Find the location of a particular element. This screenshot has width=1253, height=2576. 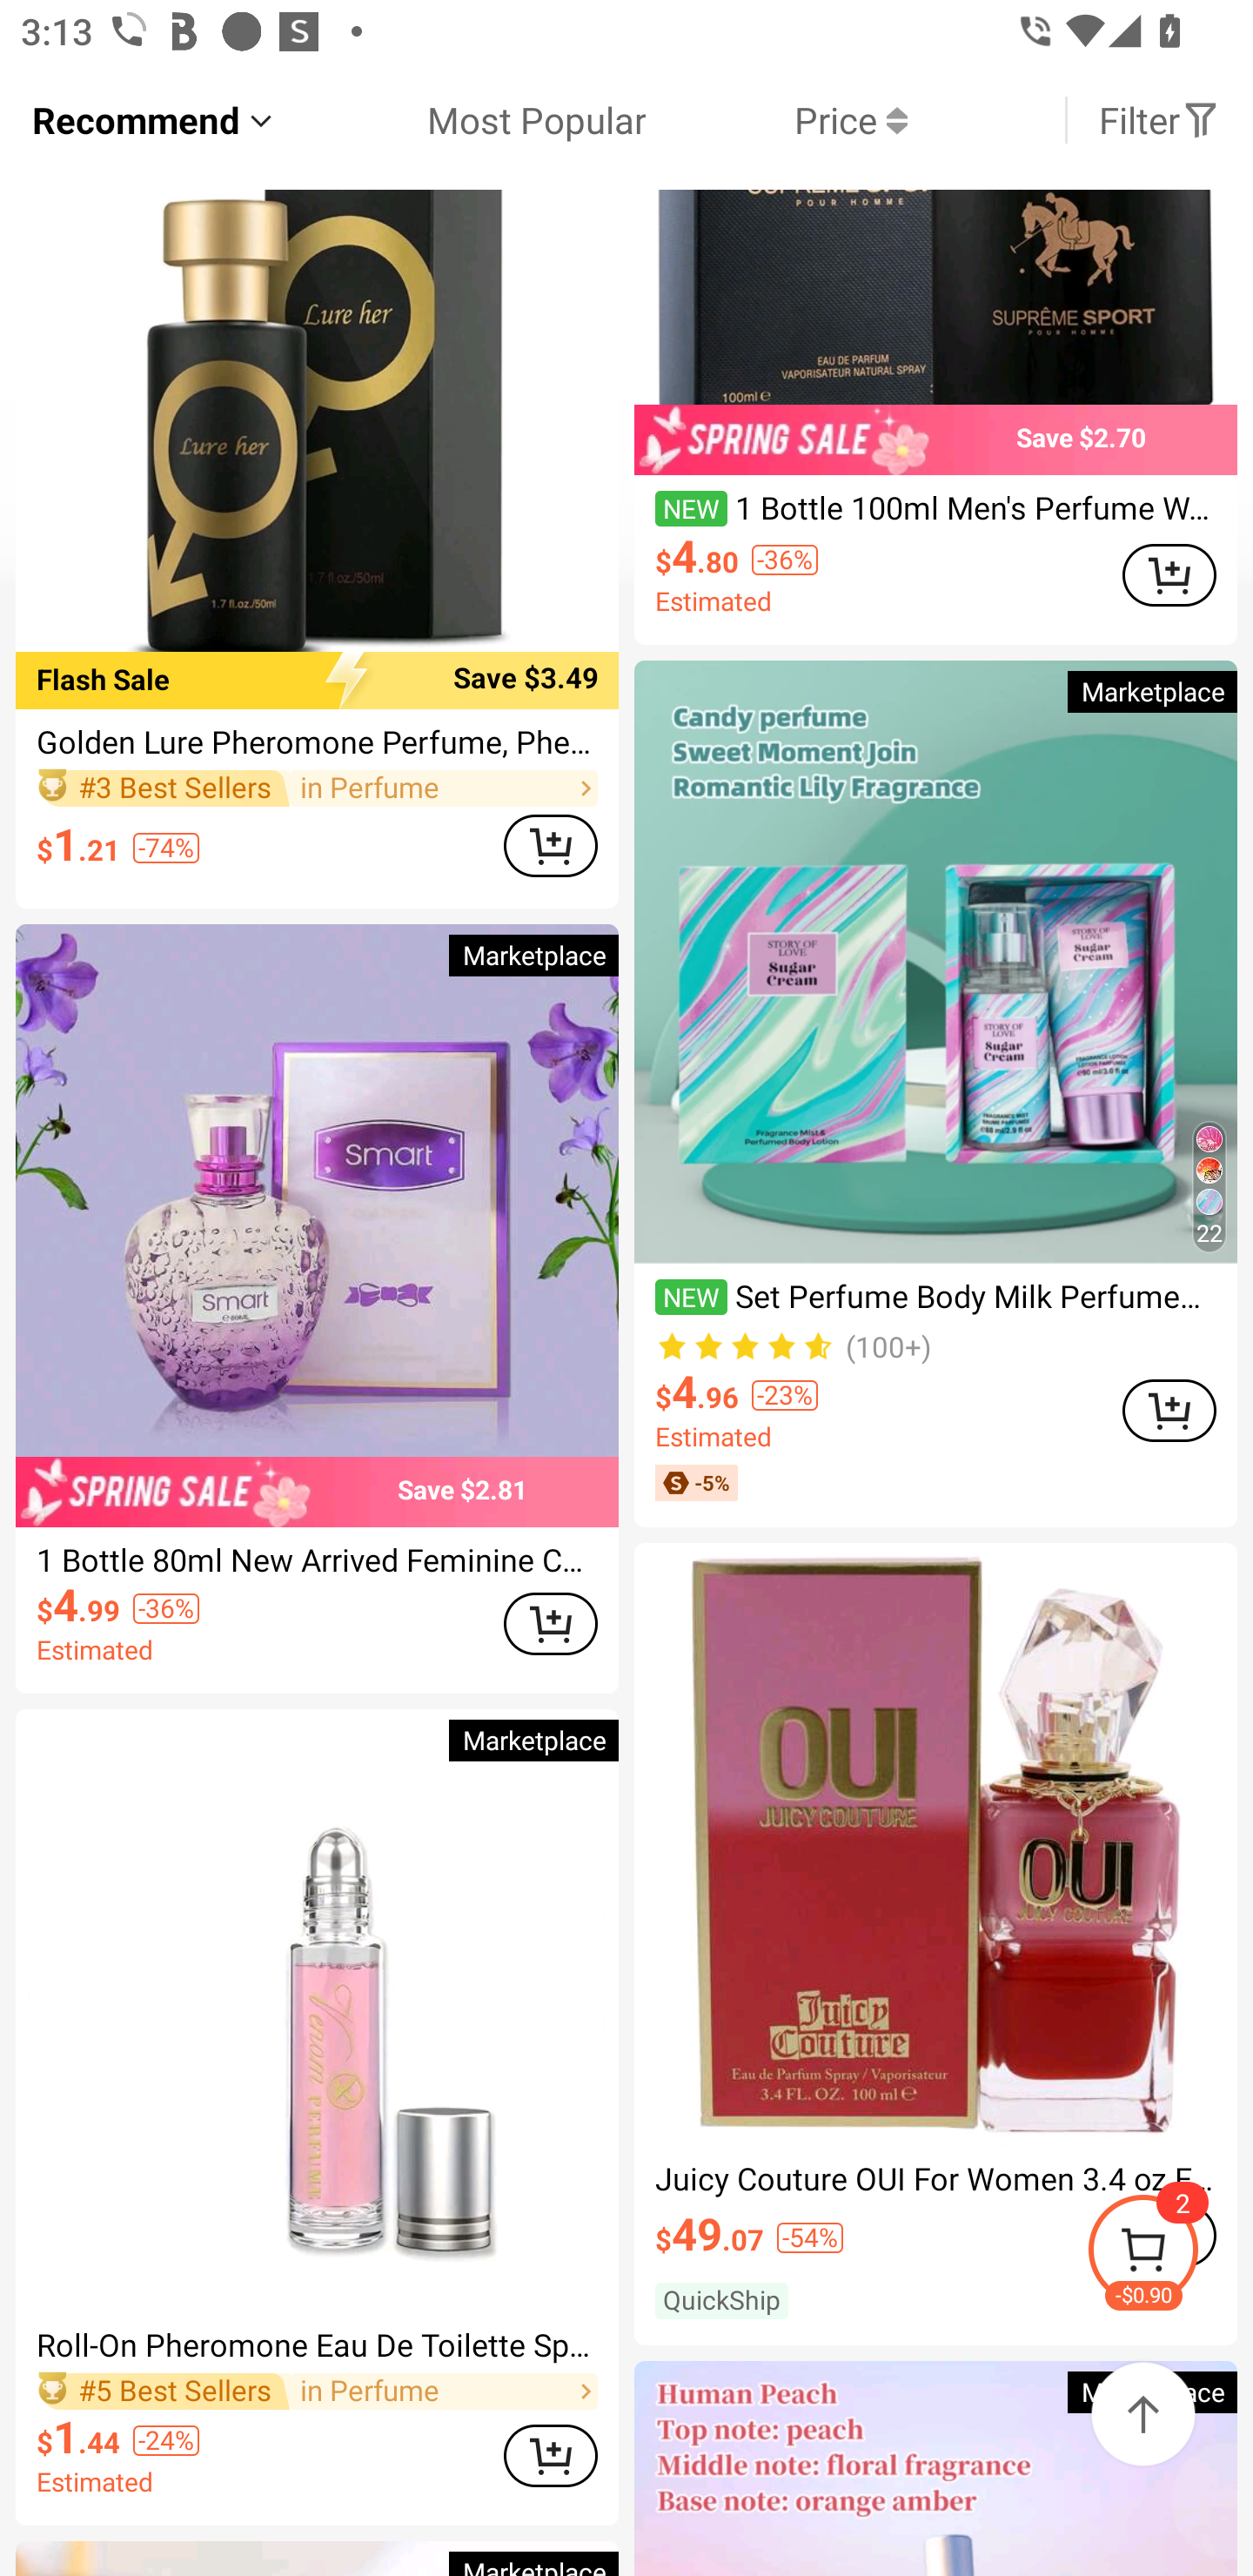

ADD TO CART is located at coordinates (1169, 1410).